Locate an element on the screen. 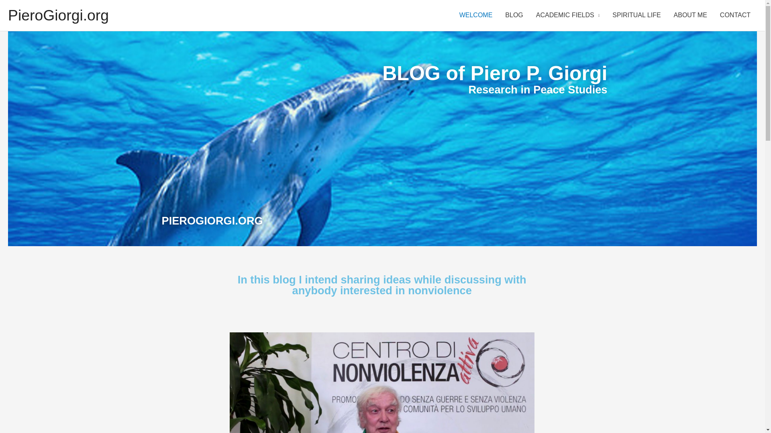  BLOG is located at coordinates (514, 15).